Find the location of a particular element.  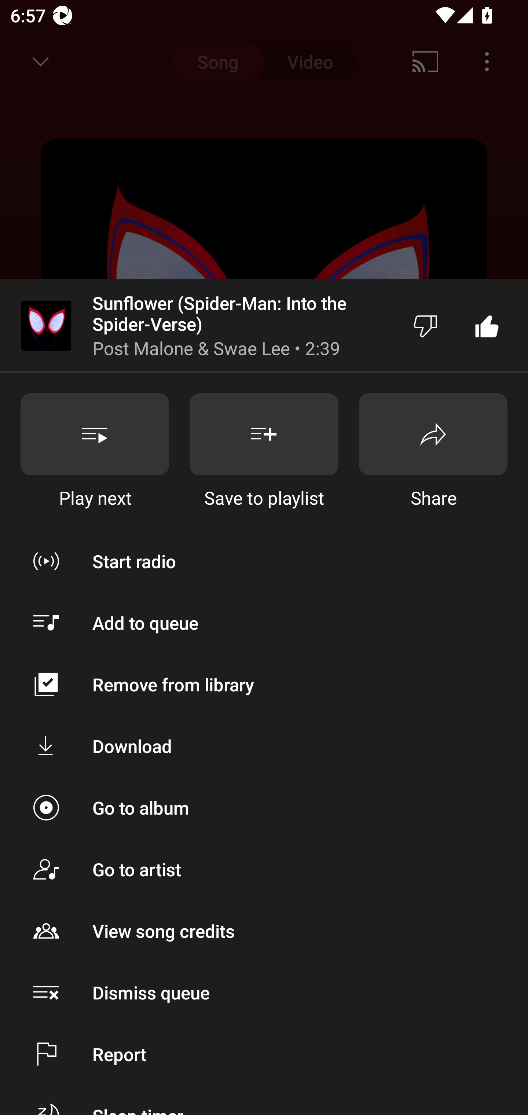

Add to queue is located at coordinates (264, 623).